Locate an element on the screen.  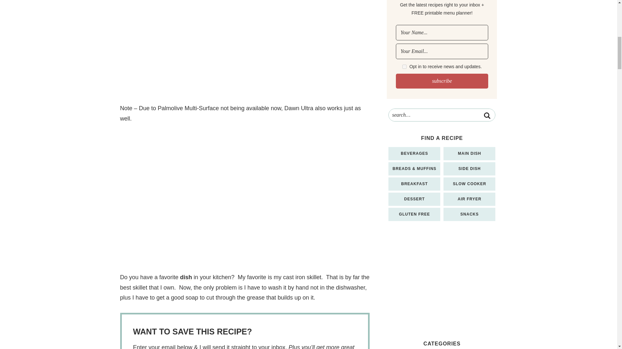
Search for is located at coordinates (442, 115).